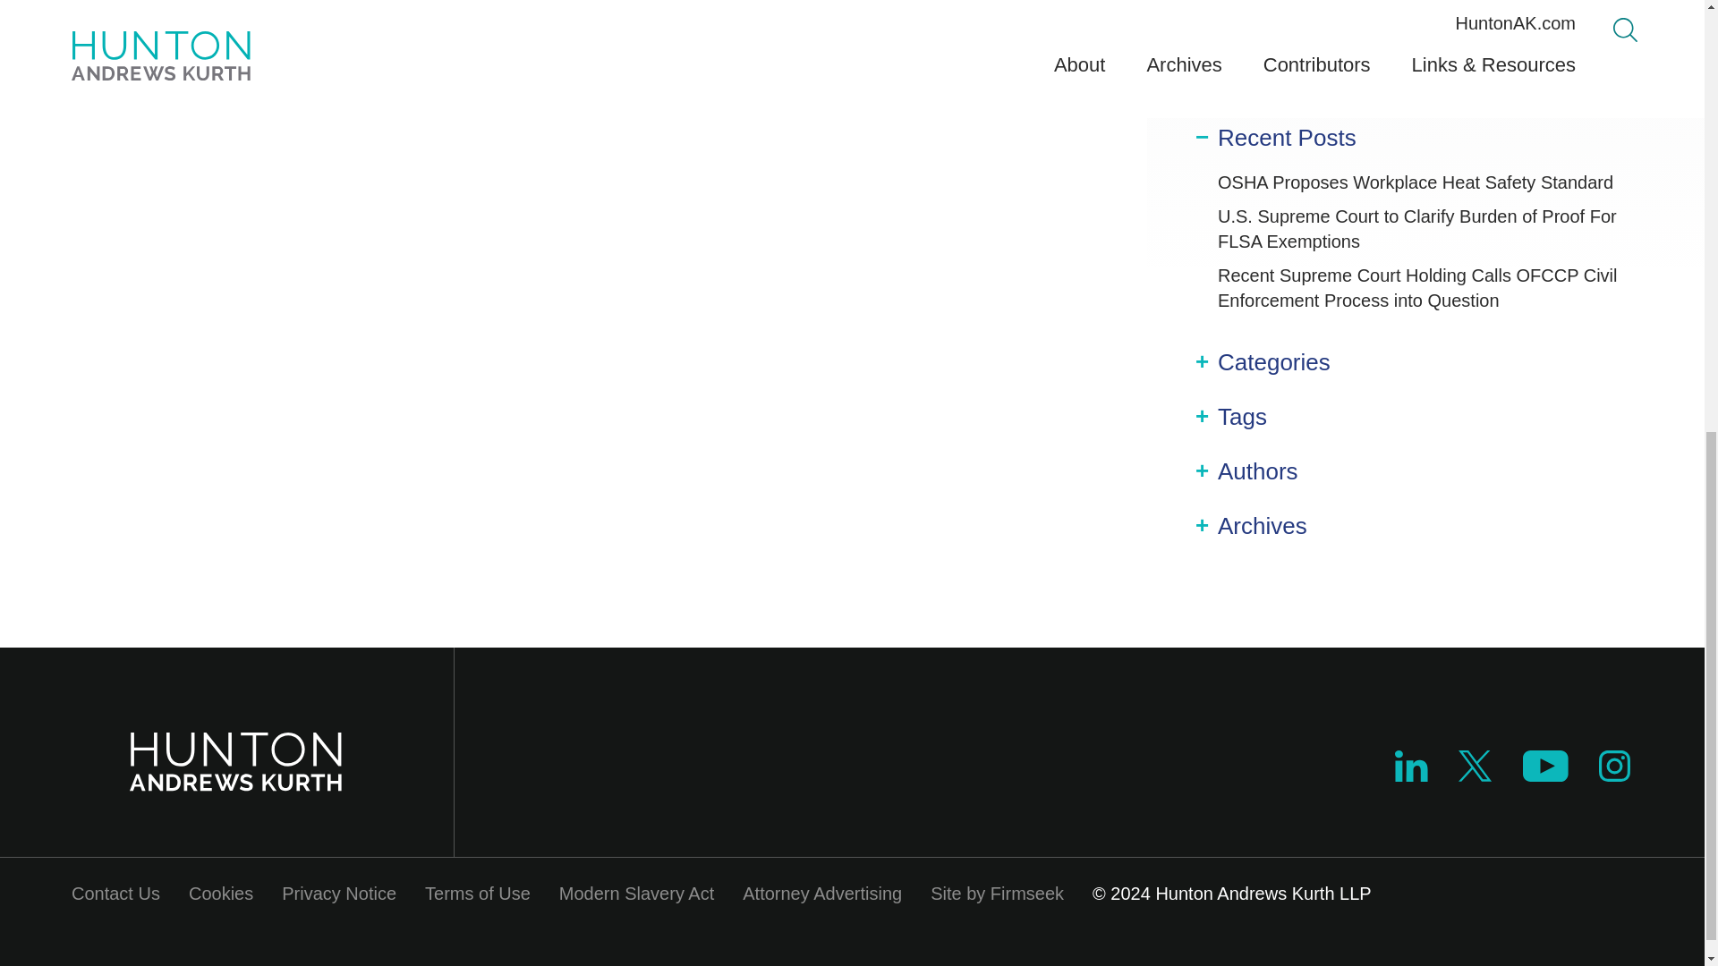 The image size is (1718, 966). I want to click on Youtube, so click(1544, 766).